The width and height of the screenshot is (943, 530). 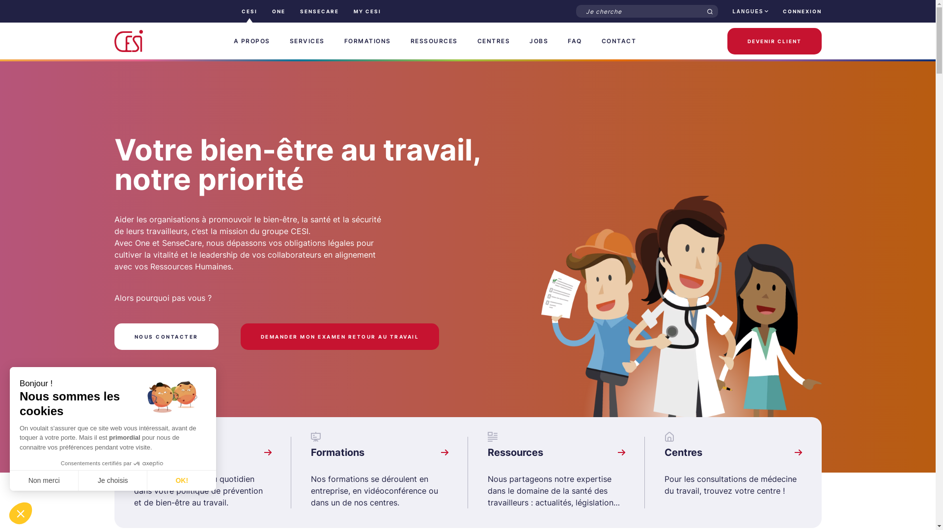 I want to click on CONTACT, so click(x=619, y=41).